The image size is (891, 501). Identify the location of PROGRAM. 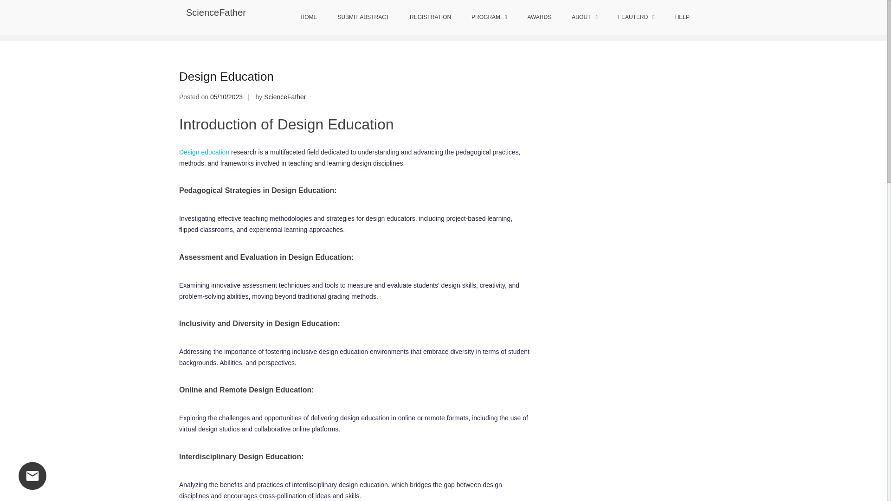
(489, 18).